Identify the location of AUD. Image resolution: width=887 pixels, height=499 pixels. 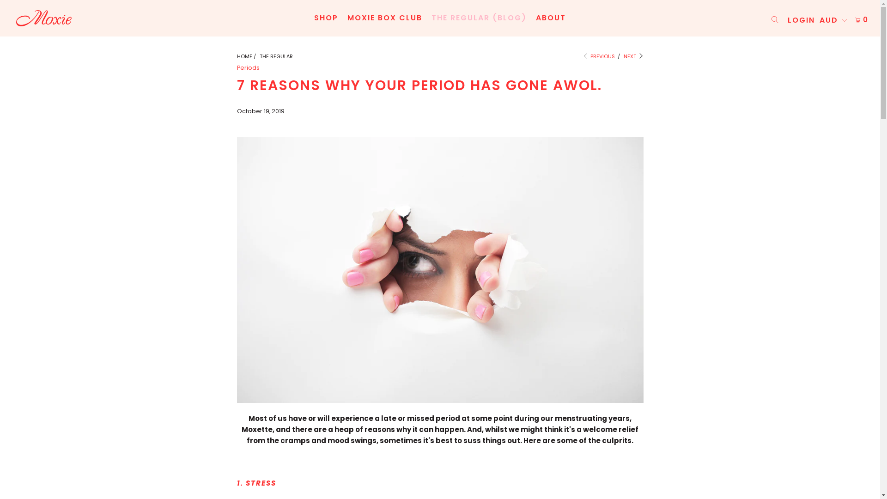
(833, 20).